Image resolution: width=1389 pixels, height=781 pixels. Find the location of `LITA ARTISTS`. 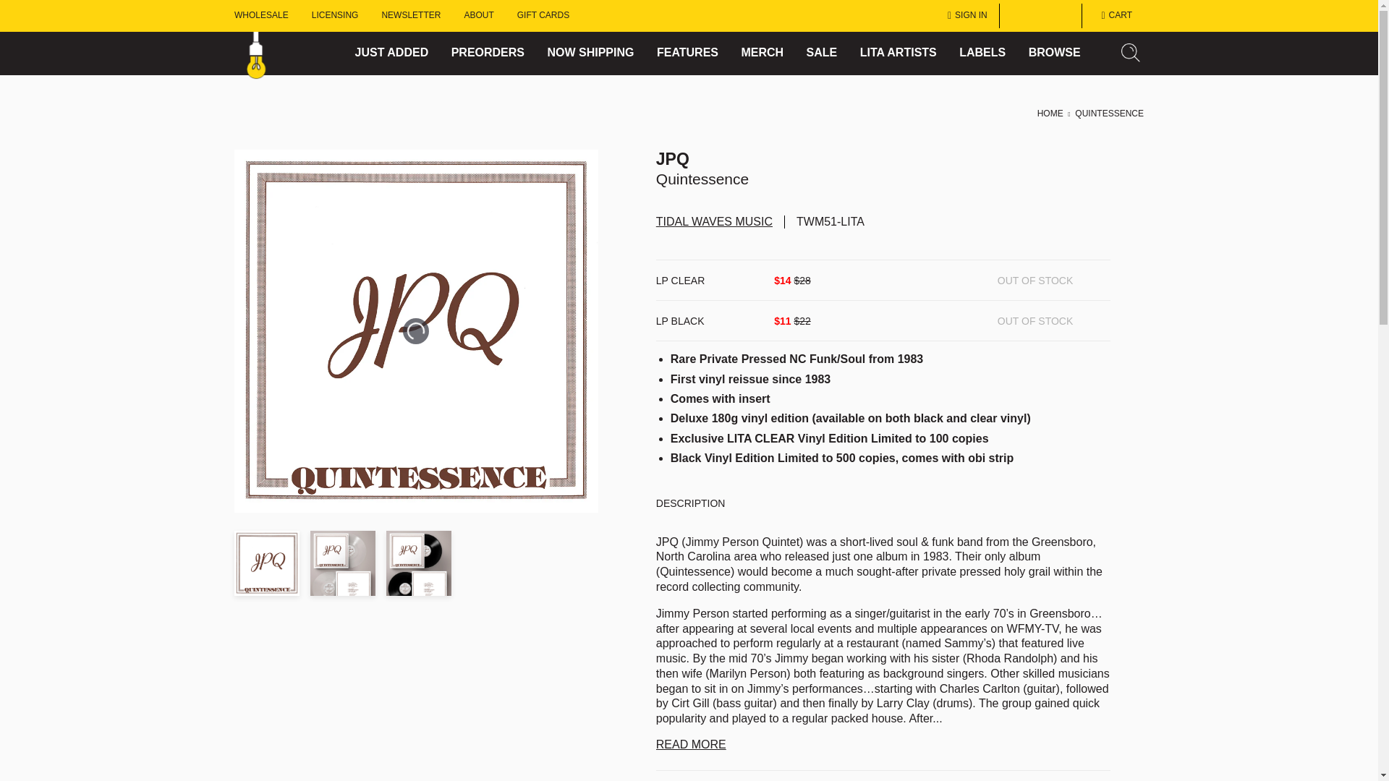

LITA ARTISTS is located at coordinates (898, 52).